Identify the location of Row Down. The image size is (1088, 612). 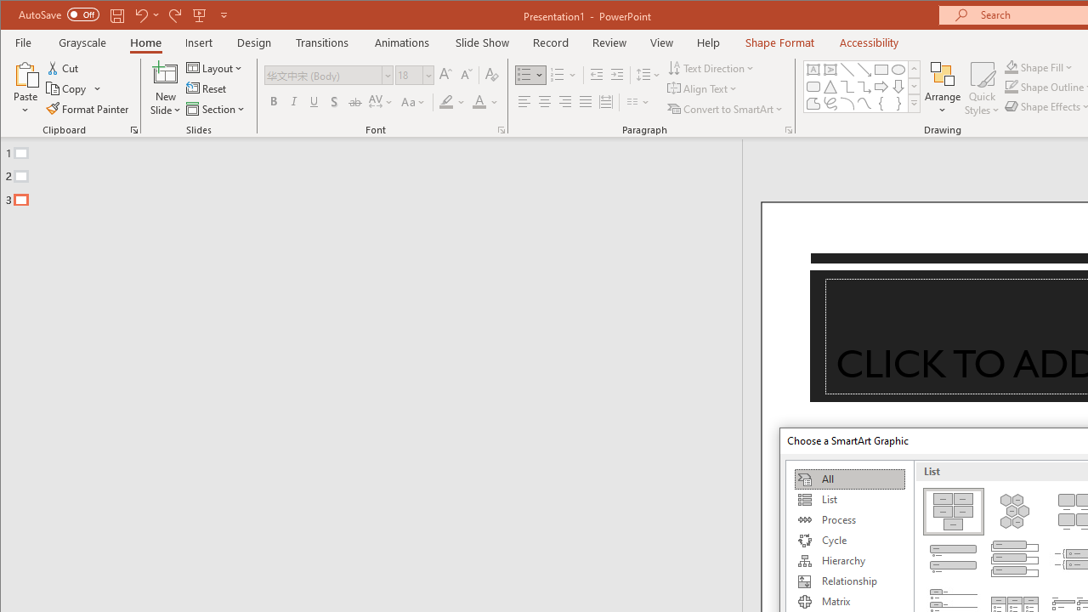
(913, 86).